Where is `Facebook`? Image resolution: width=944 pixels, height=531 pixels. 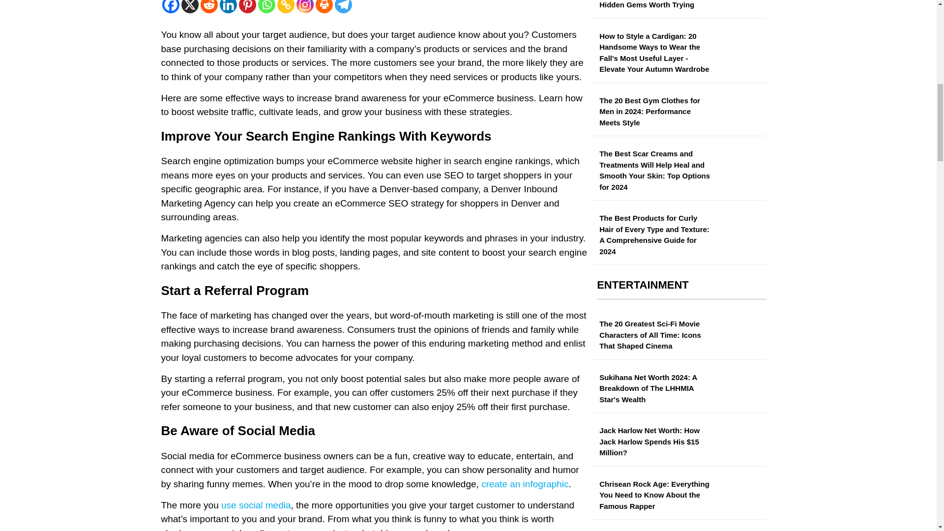 Facebook is located at coordinates (171, 7).